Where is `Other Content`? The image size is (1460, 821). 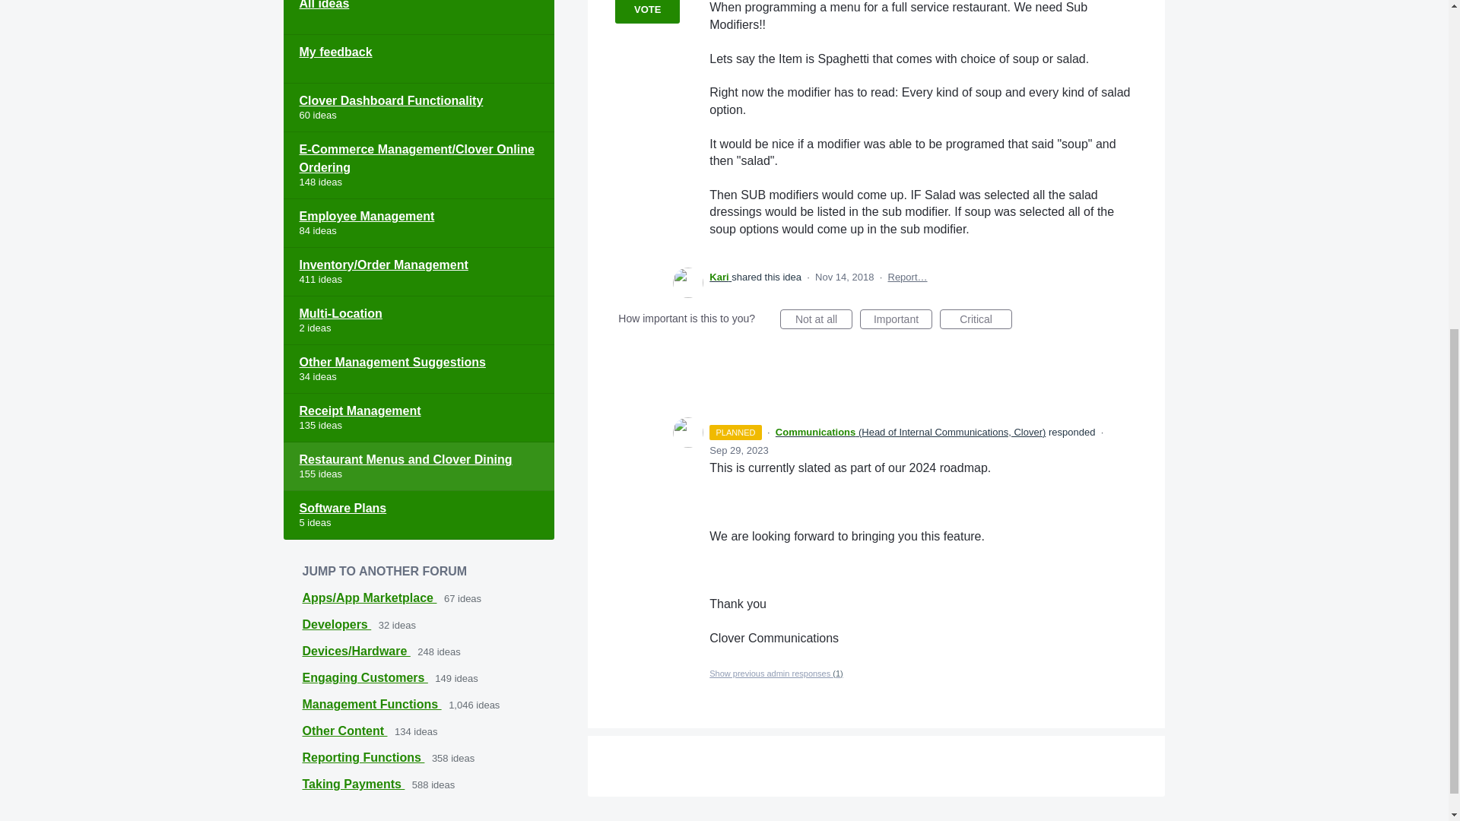
Other Content is located at coordinates (345, 730).